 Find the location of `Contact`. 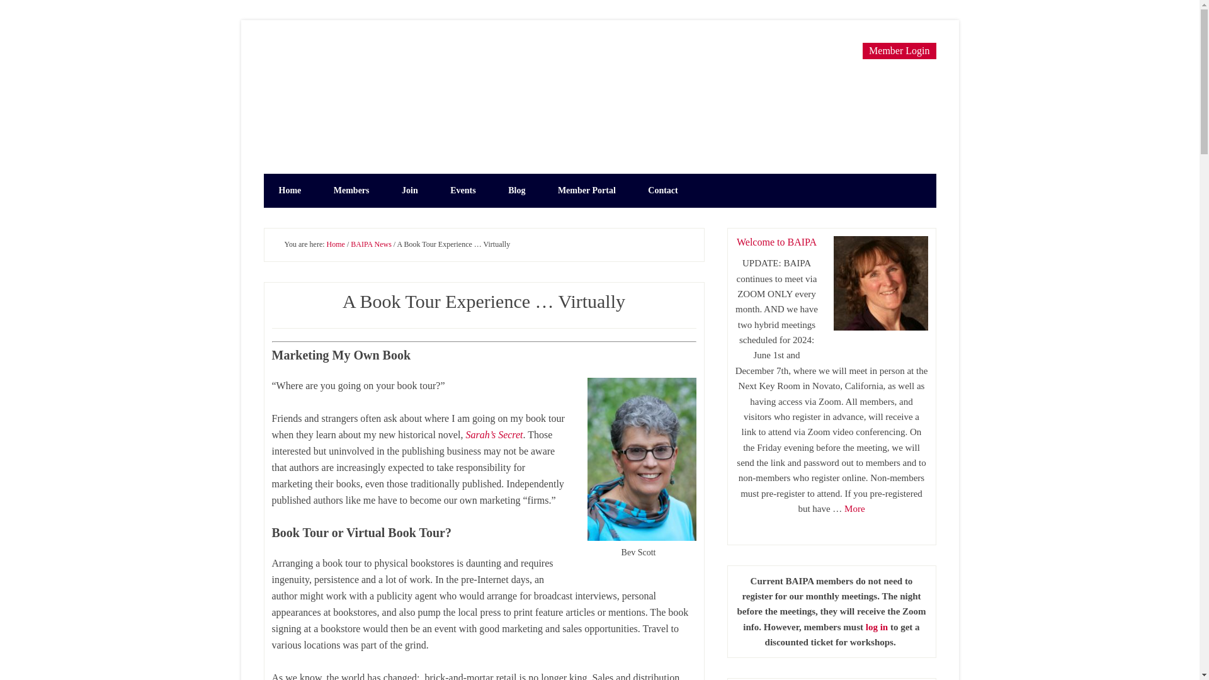

Contact is located at coordinates (662, 191).